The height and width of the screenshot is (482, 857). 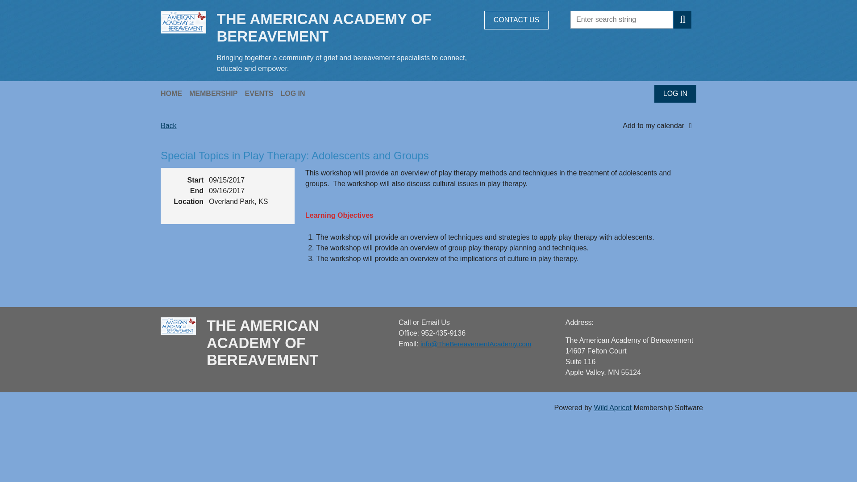 I want to click on Back, so click(x=169, y=126).